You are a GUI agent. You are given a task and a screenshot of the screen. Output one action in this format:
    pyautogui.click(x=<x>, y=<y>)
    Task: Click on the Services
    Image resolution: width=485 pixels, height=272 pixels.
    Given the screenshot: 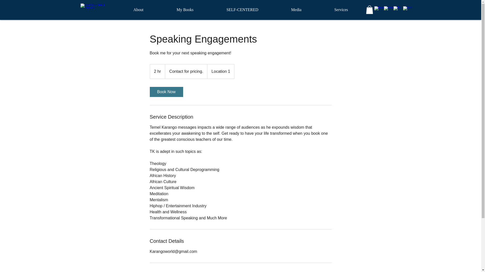 What is the action you would take?
    pyautogui.click(x=341, y=10)
    